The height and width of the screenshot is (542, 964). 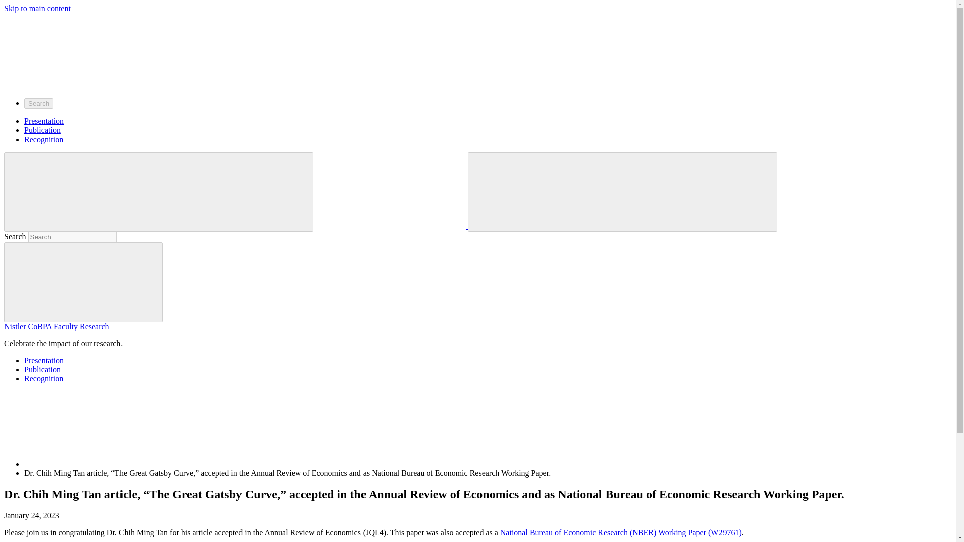 What do you see at coordinates (159, 192) in the screenshot?
I see `Open MenuClose Menu` at bounding box center [159, 192].